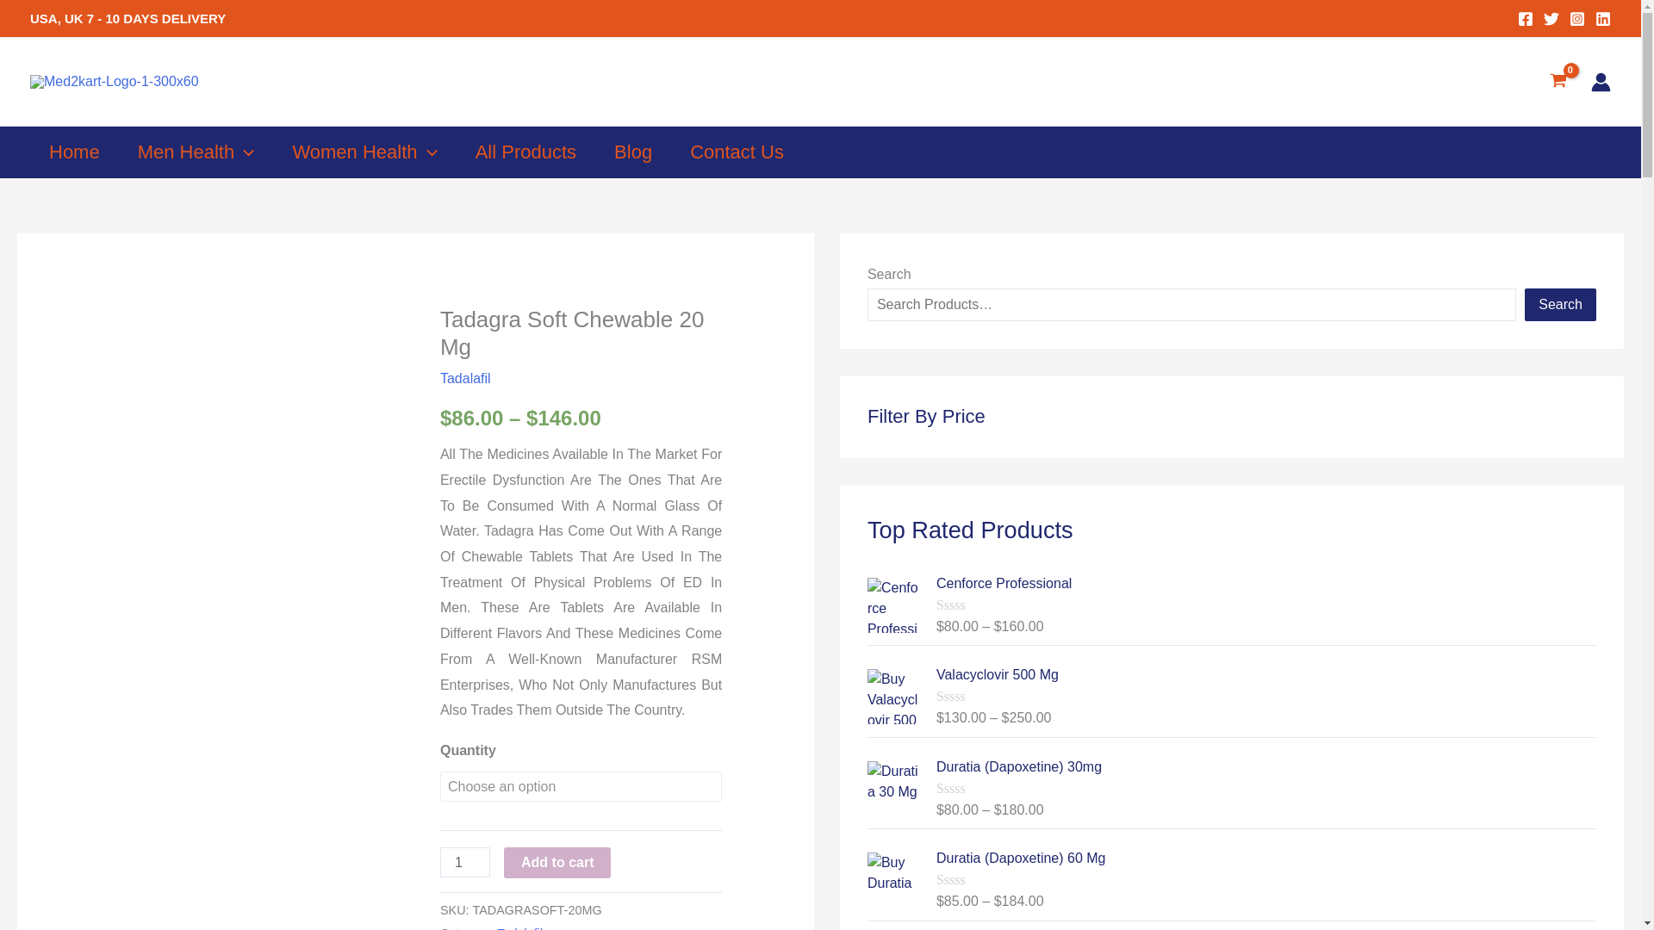 Image resolution: width=1654 pixels, height=930 pixels. Describe the element at coordinates (196, 152) in the screenshot. I see `Men Health` at that location.